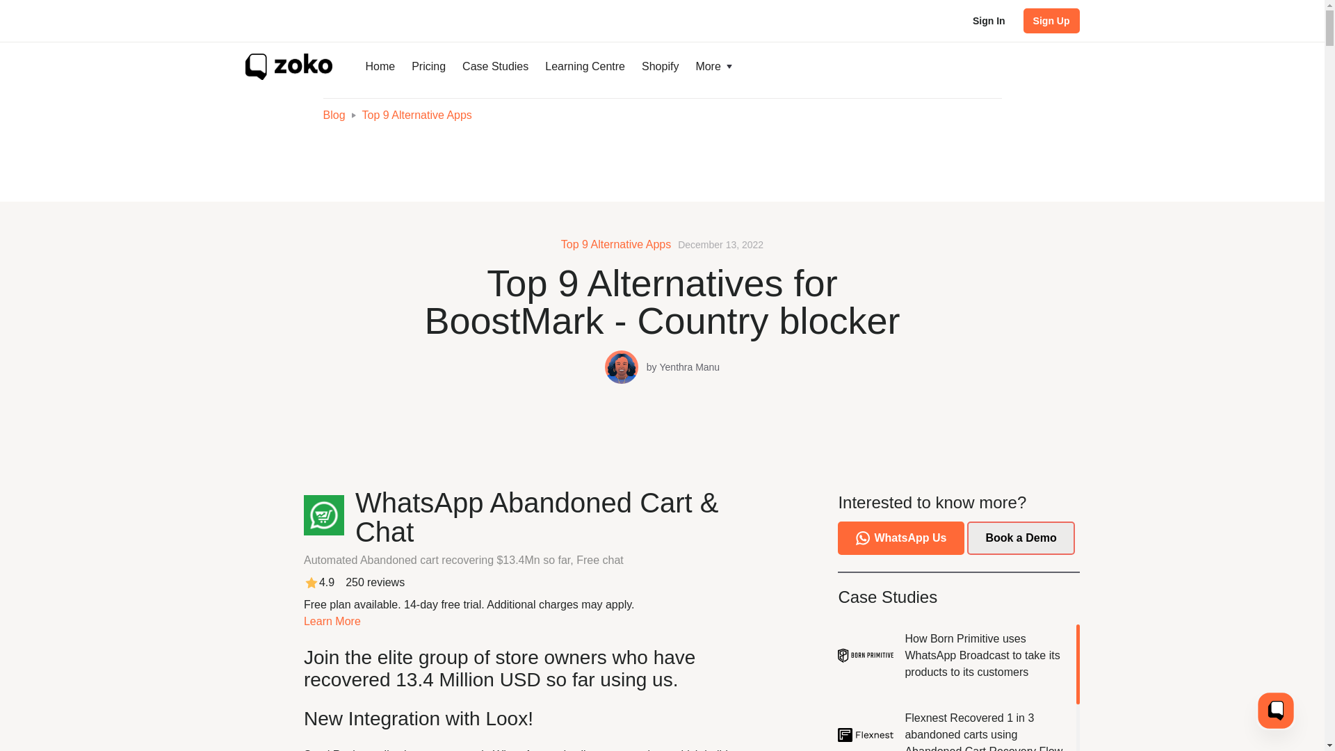 This screenshot has width=1335, height=751. Describe the element at coordinates (495, 67) in the screenshot. I see `Case Studies` at that location.